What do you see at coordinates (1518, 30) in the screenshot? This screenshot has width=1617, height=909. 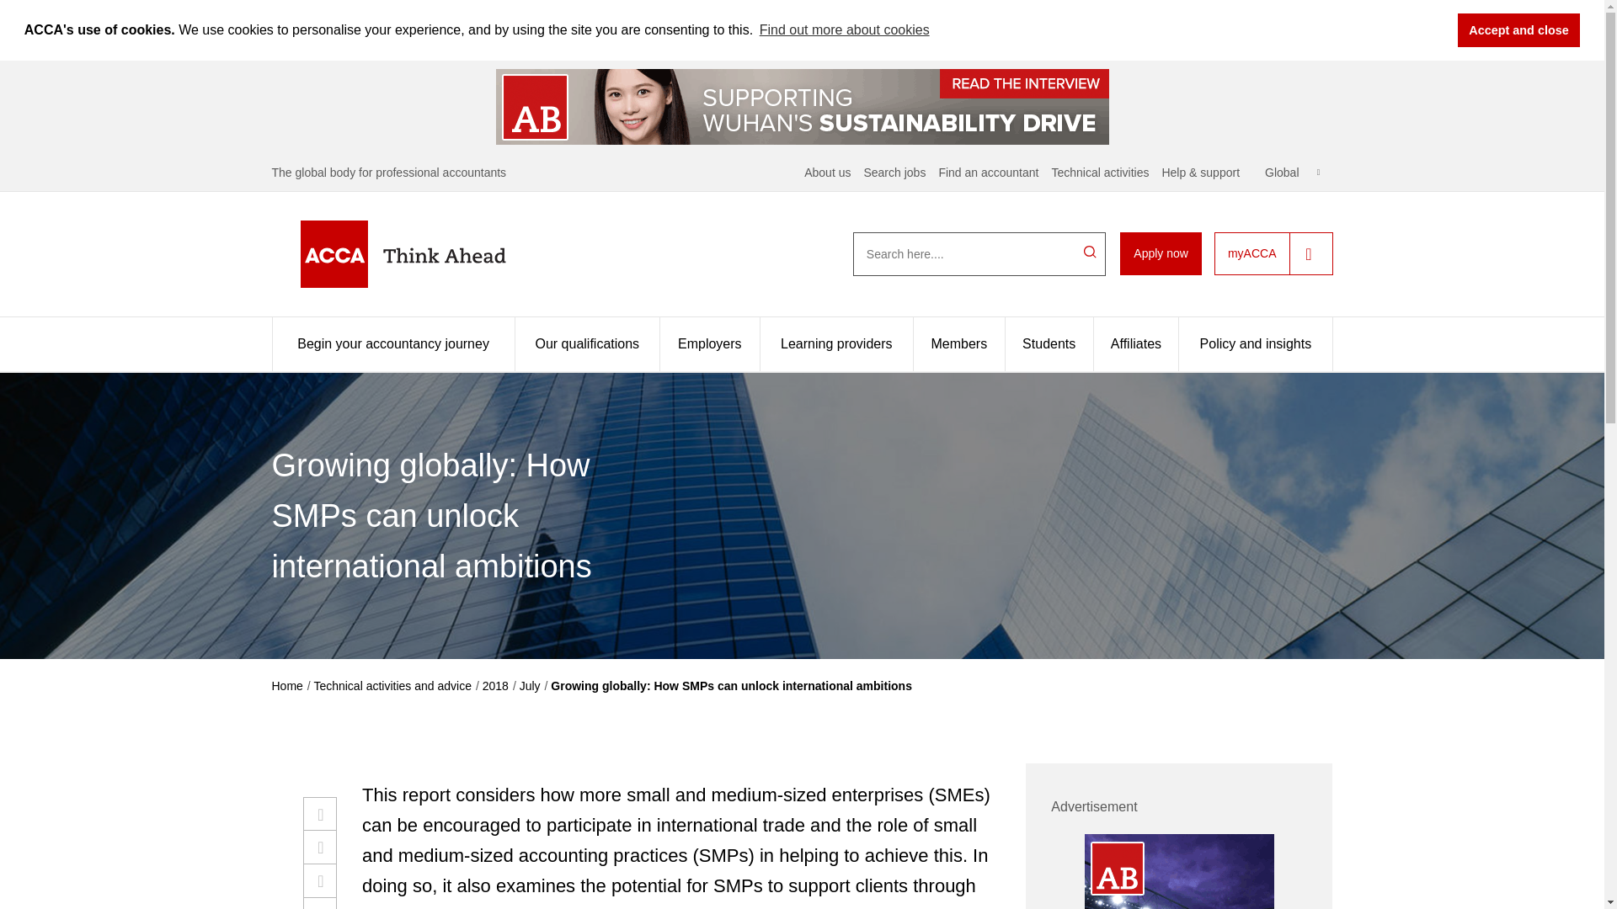 I see `Accept and close` at bounding box center [1518, 30].